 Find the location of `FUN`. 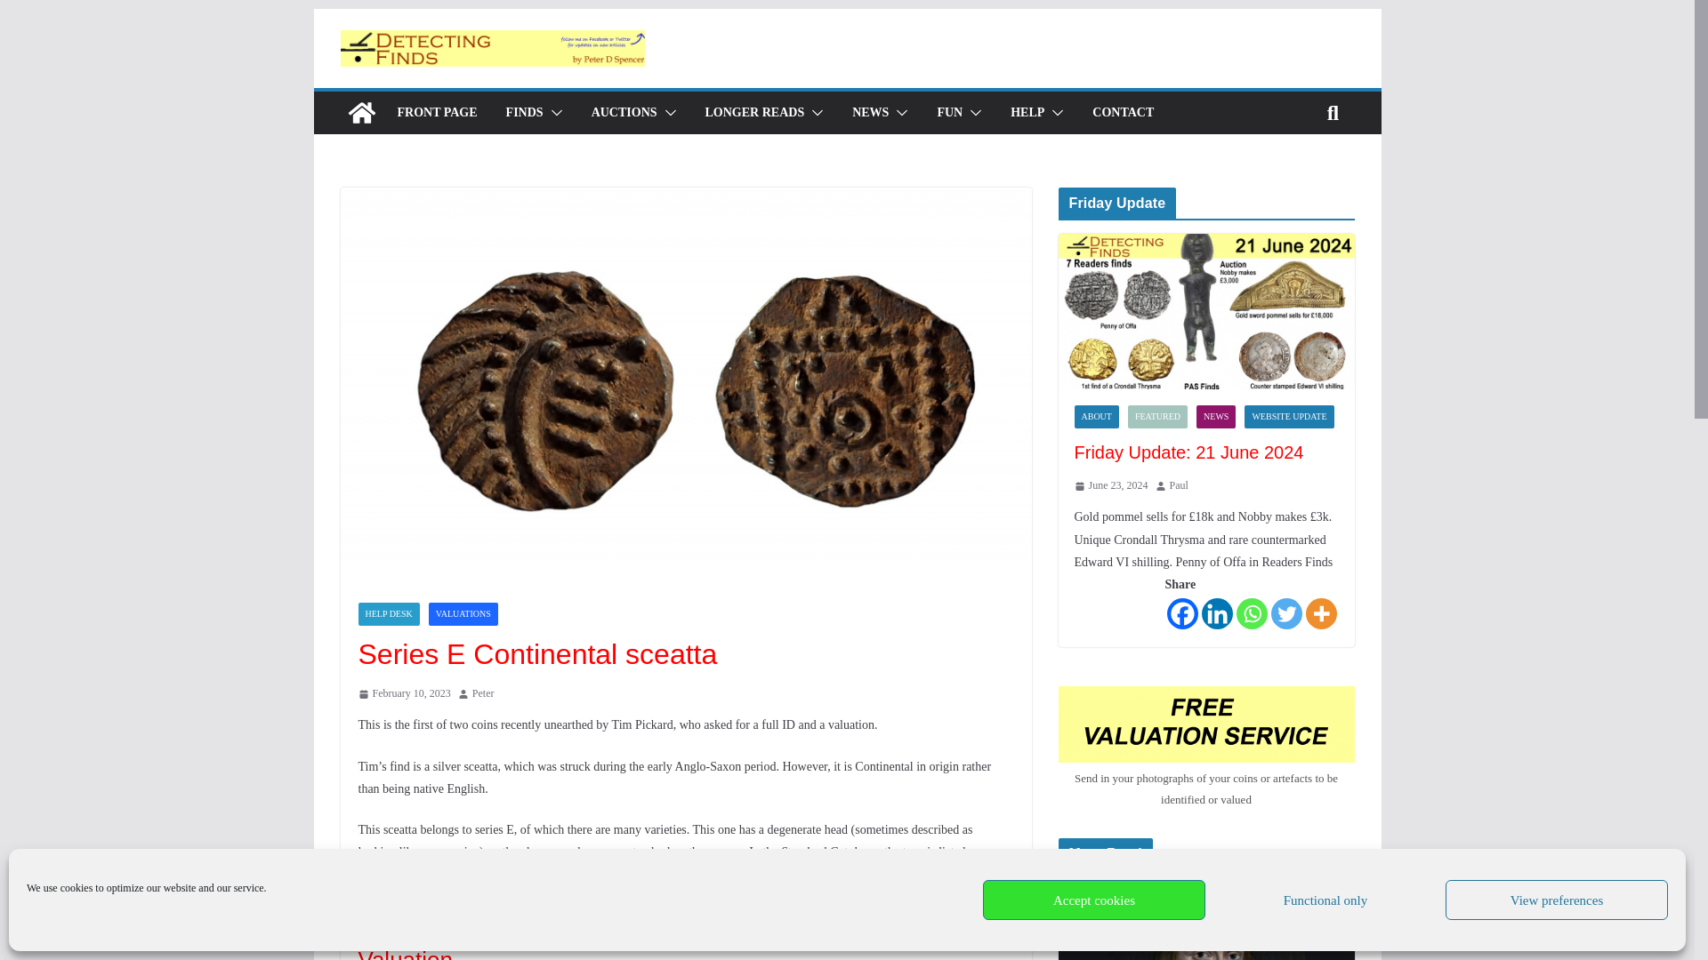

FUN is located at coordinates (949, 113).